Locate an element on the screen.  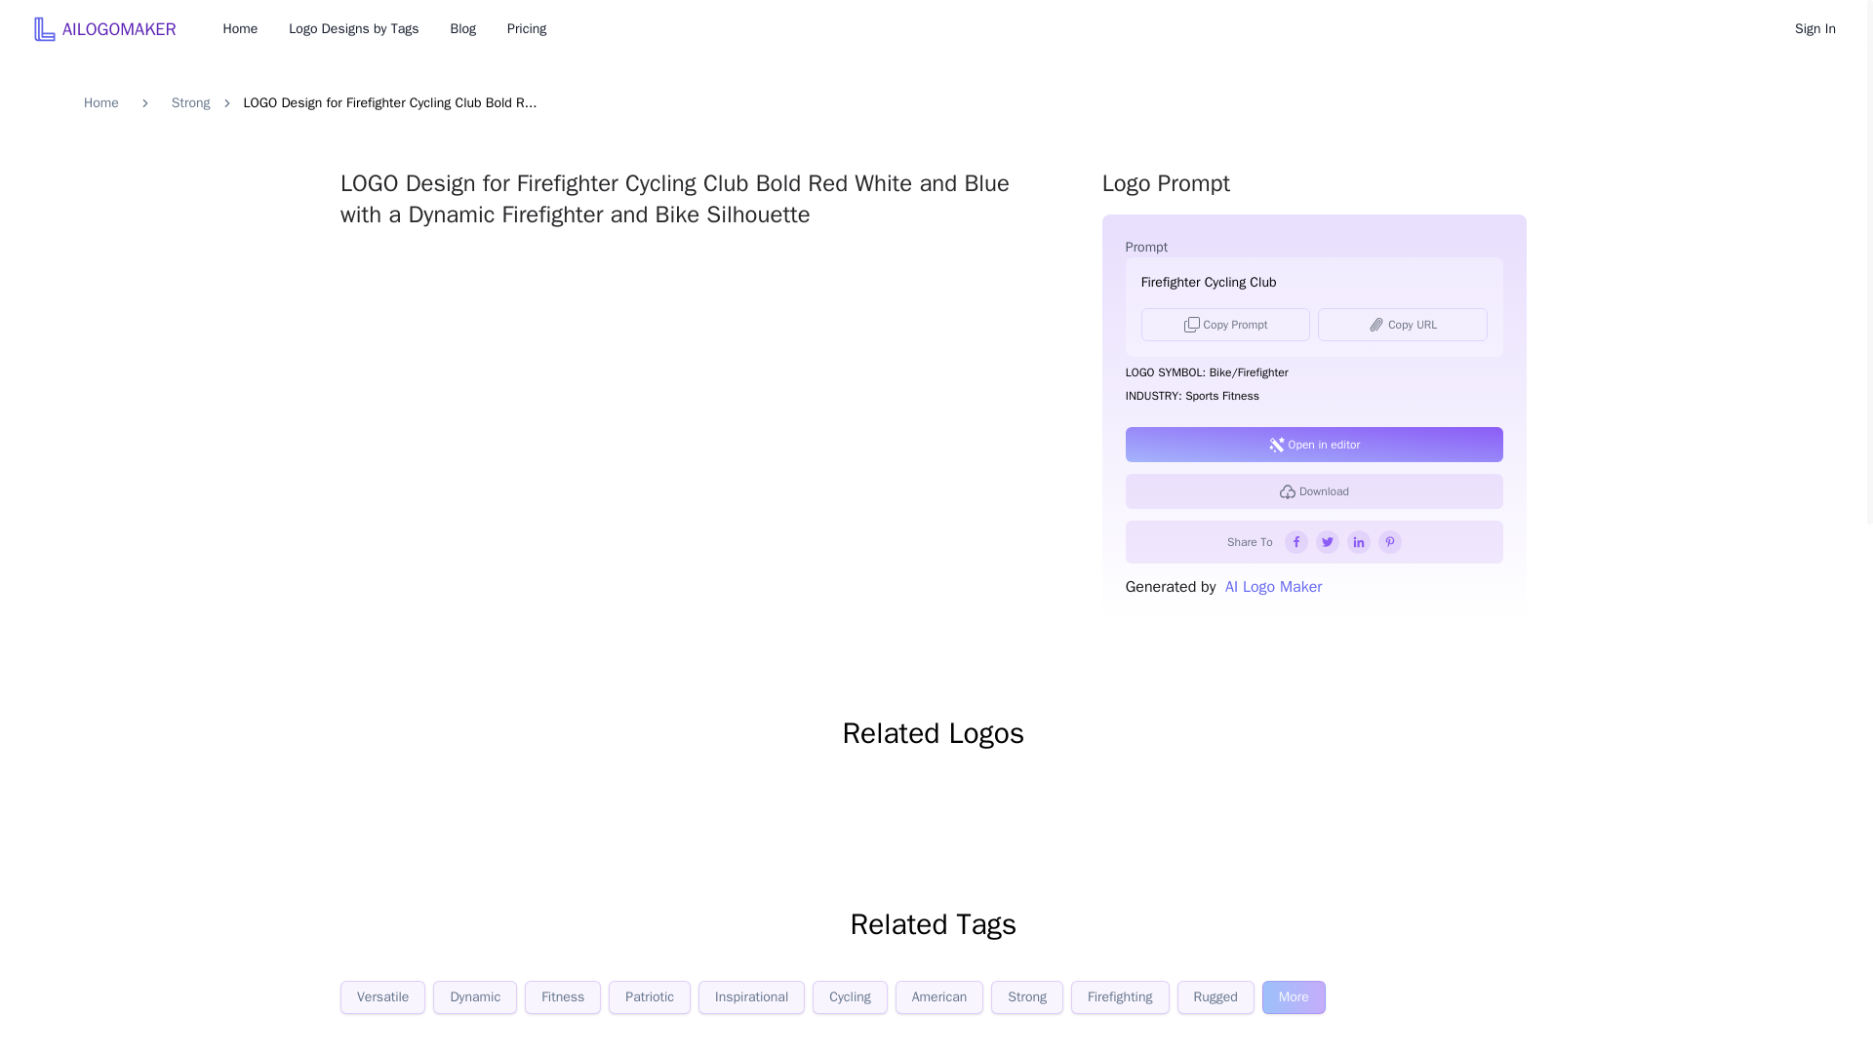
Home is located at coordinates (240, 29).